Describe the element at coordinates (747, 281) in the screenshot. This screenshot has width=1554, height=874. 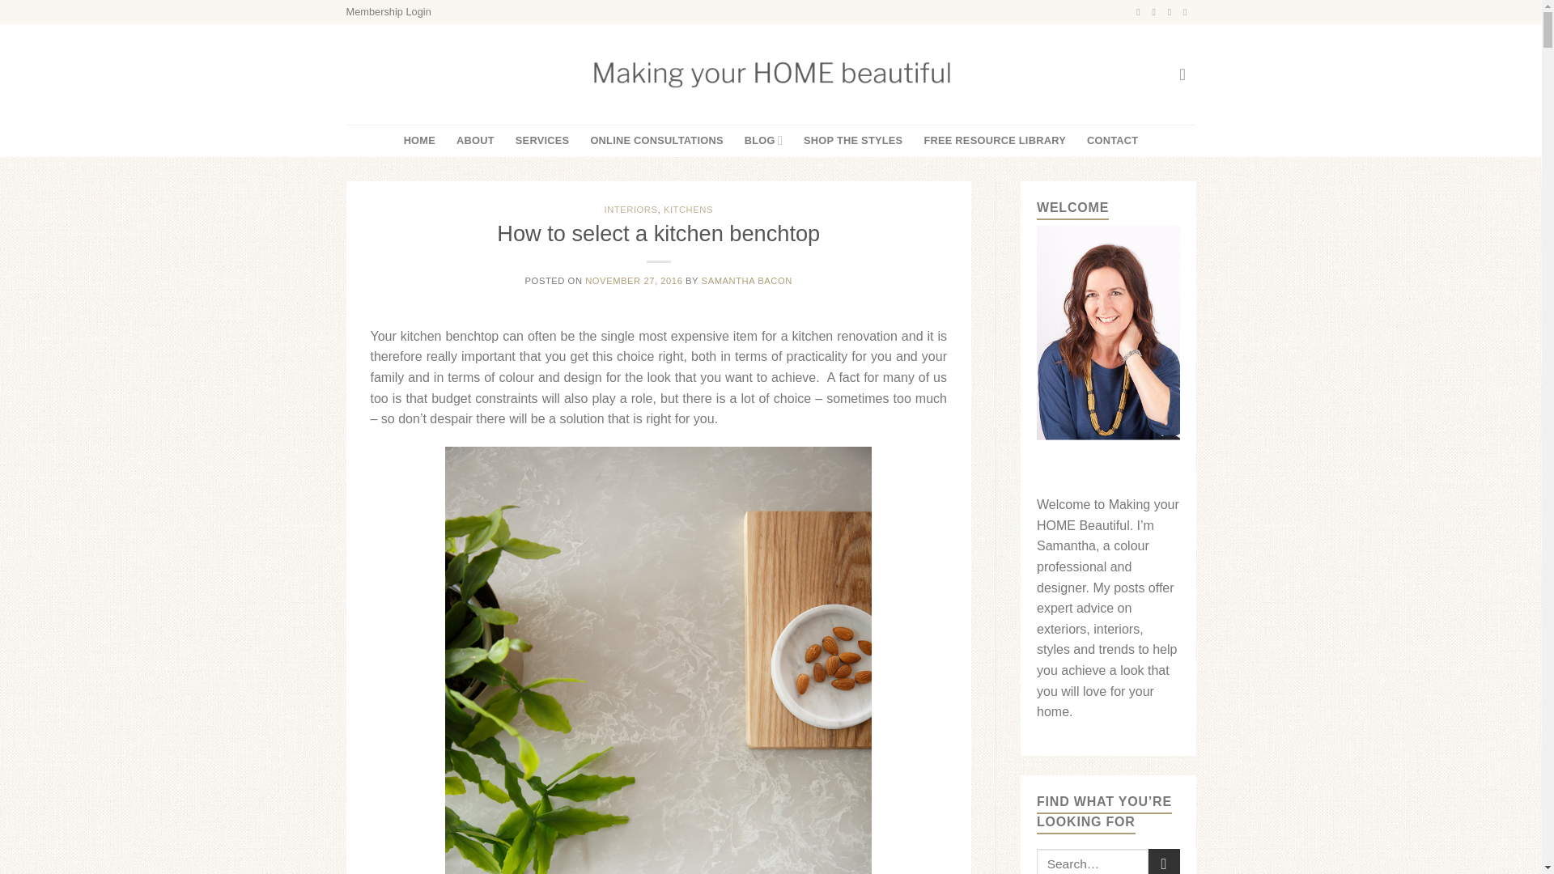
I see `SAMANTHA BACON` at that location.